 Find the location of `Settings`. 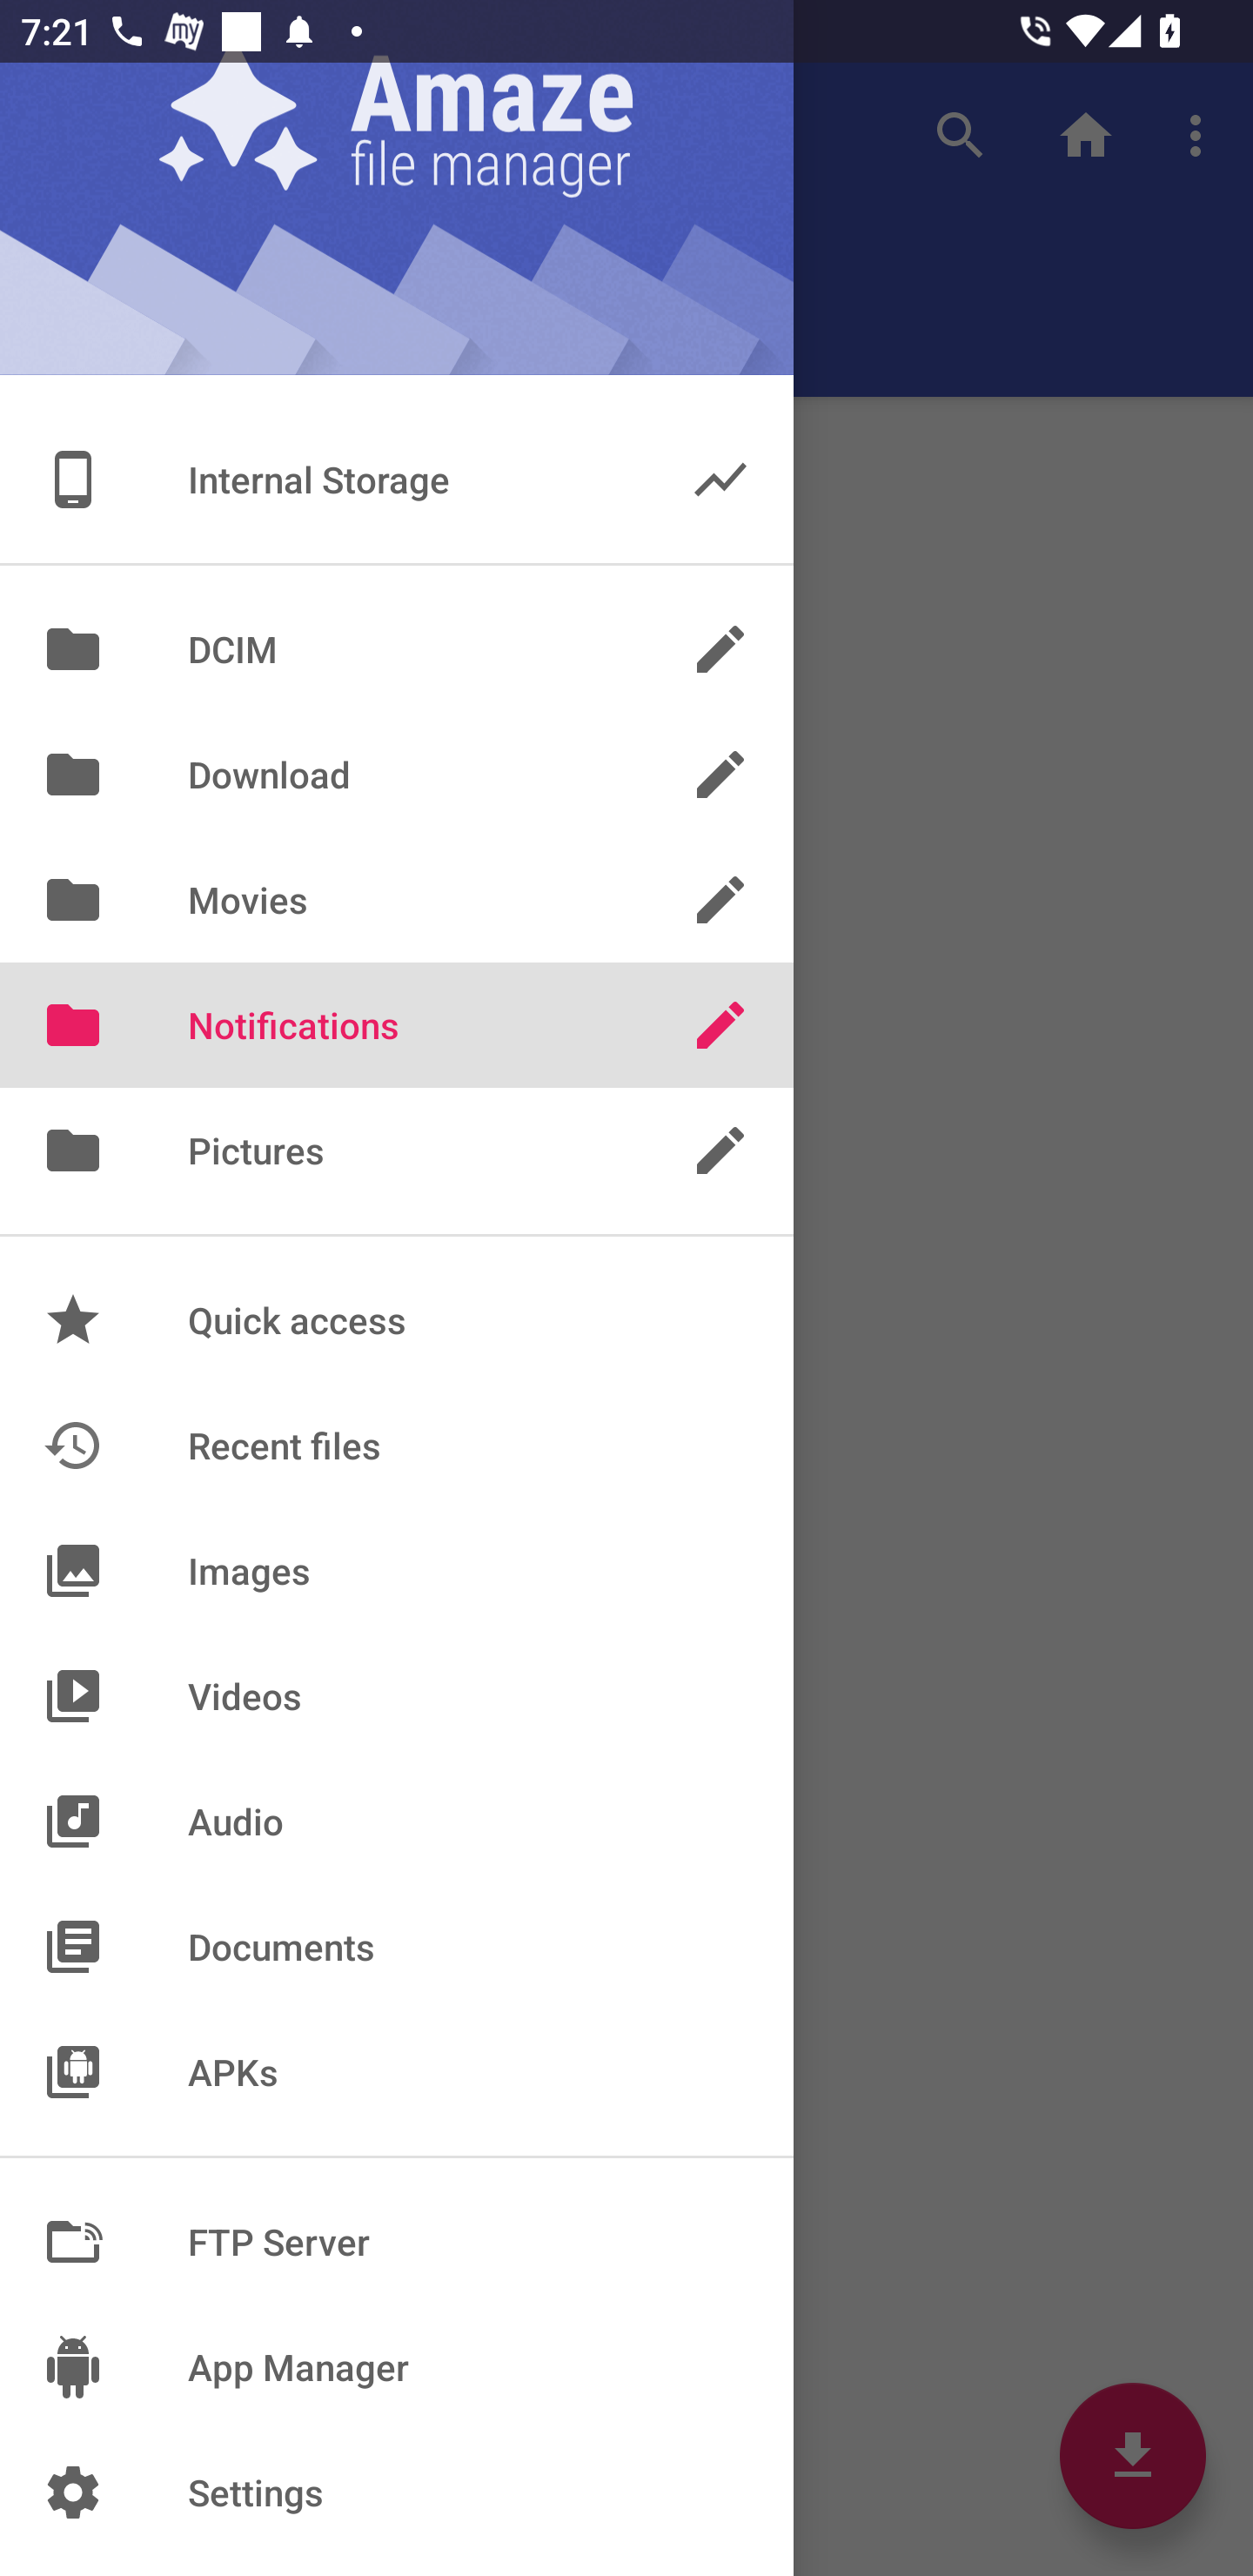

Settings is located at coordinates (397, 2492).